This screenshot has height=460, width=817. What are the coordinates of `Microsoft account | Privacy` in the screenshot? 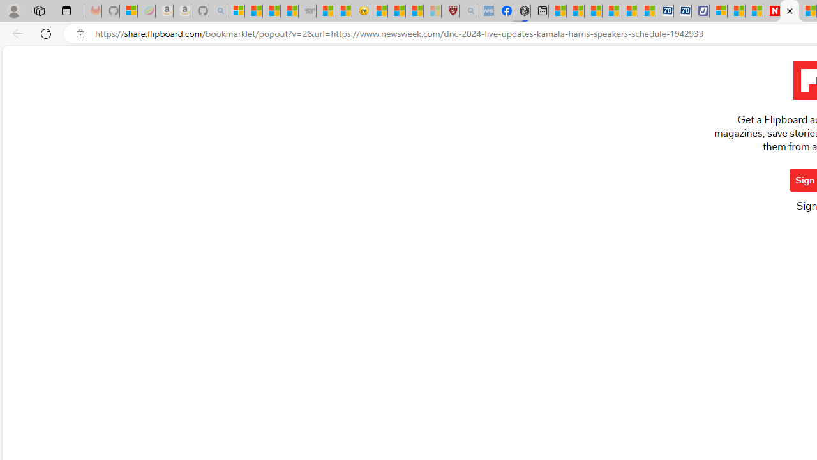 It's located at (719, 11).